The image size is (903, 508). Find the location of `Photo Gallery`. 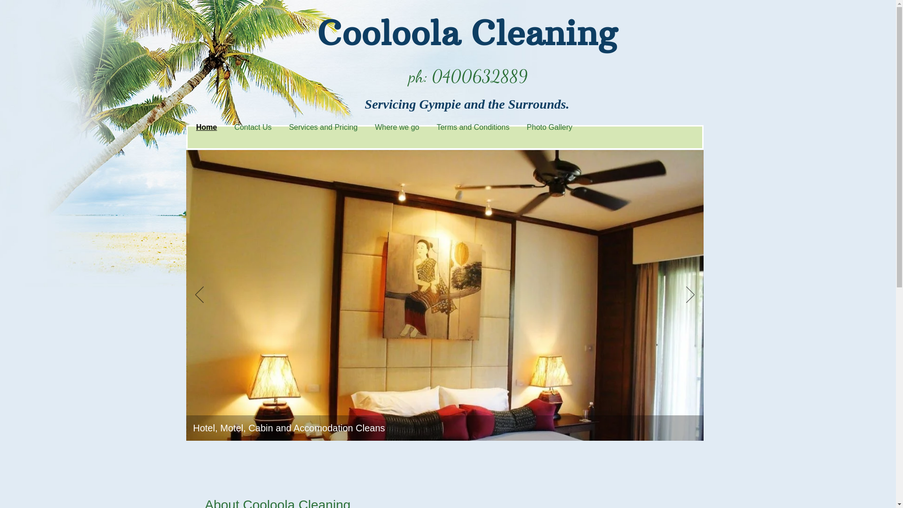

Photo Gallery is located at coordinates (550, 127).